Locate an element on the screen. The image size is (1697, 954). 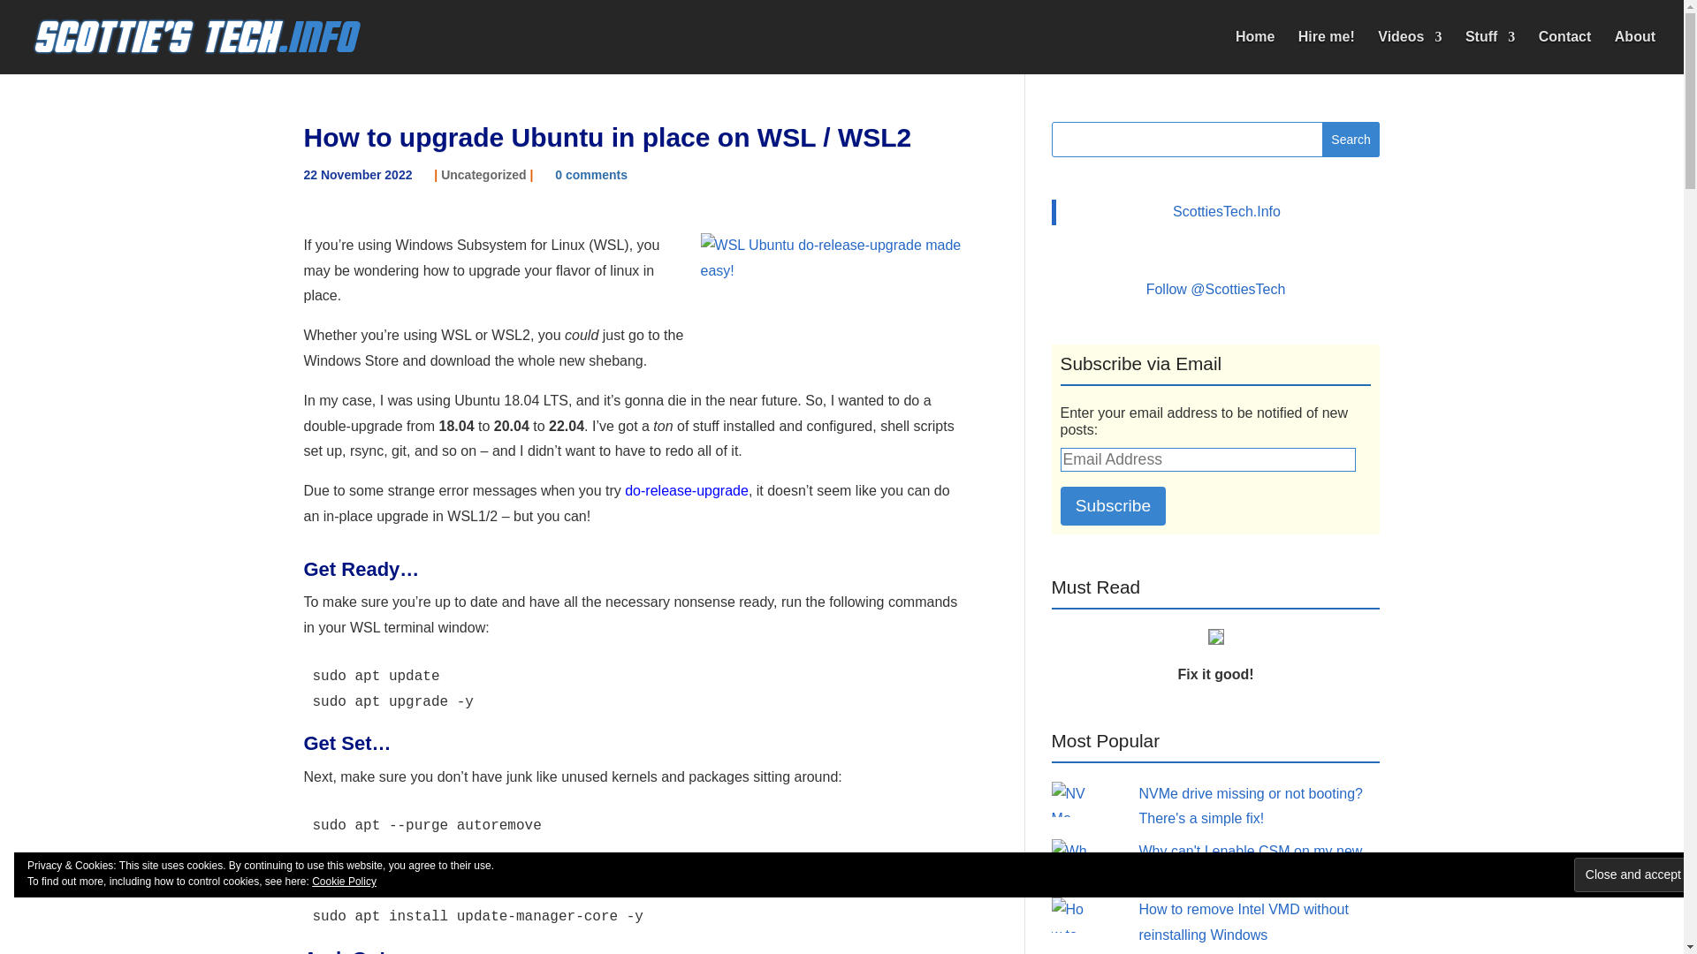
Search is located at coordinates (1351, 140).